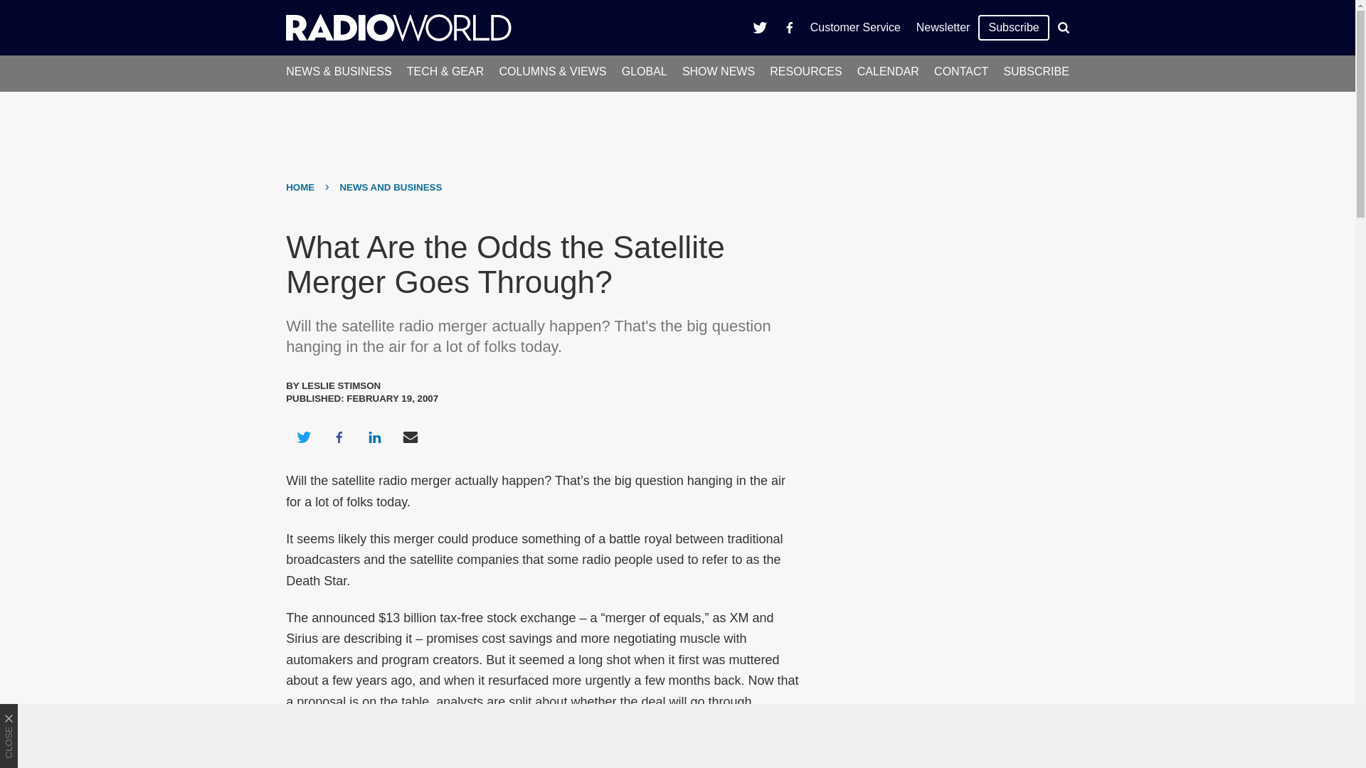 The height and width of the screenshot is (768, 1366). Describe the element at coordinates (374, 437) in the screenshot. I see `Share on LinkedIn` at that location.